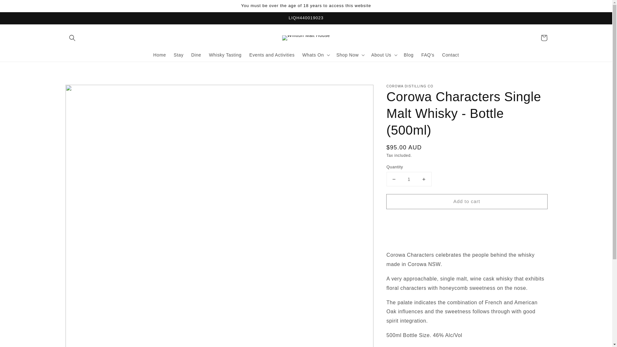 The width and height of the screenshot is (617, 347). Describe the element at coordinates (225, 55) in the screenshot. I see `Whisky Tasting` at that location.